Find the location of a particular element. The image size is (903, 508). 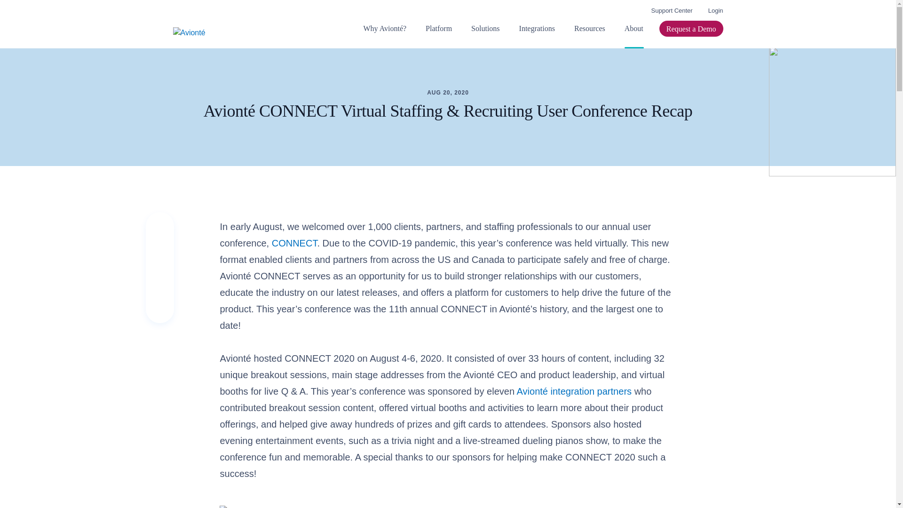

Resources is located at coordinates (590, 35).